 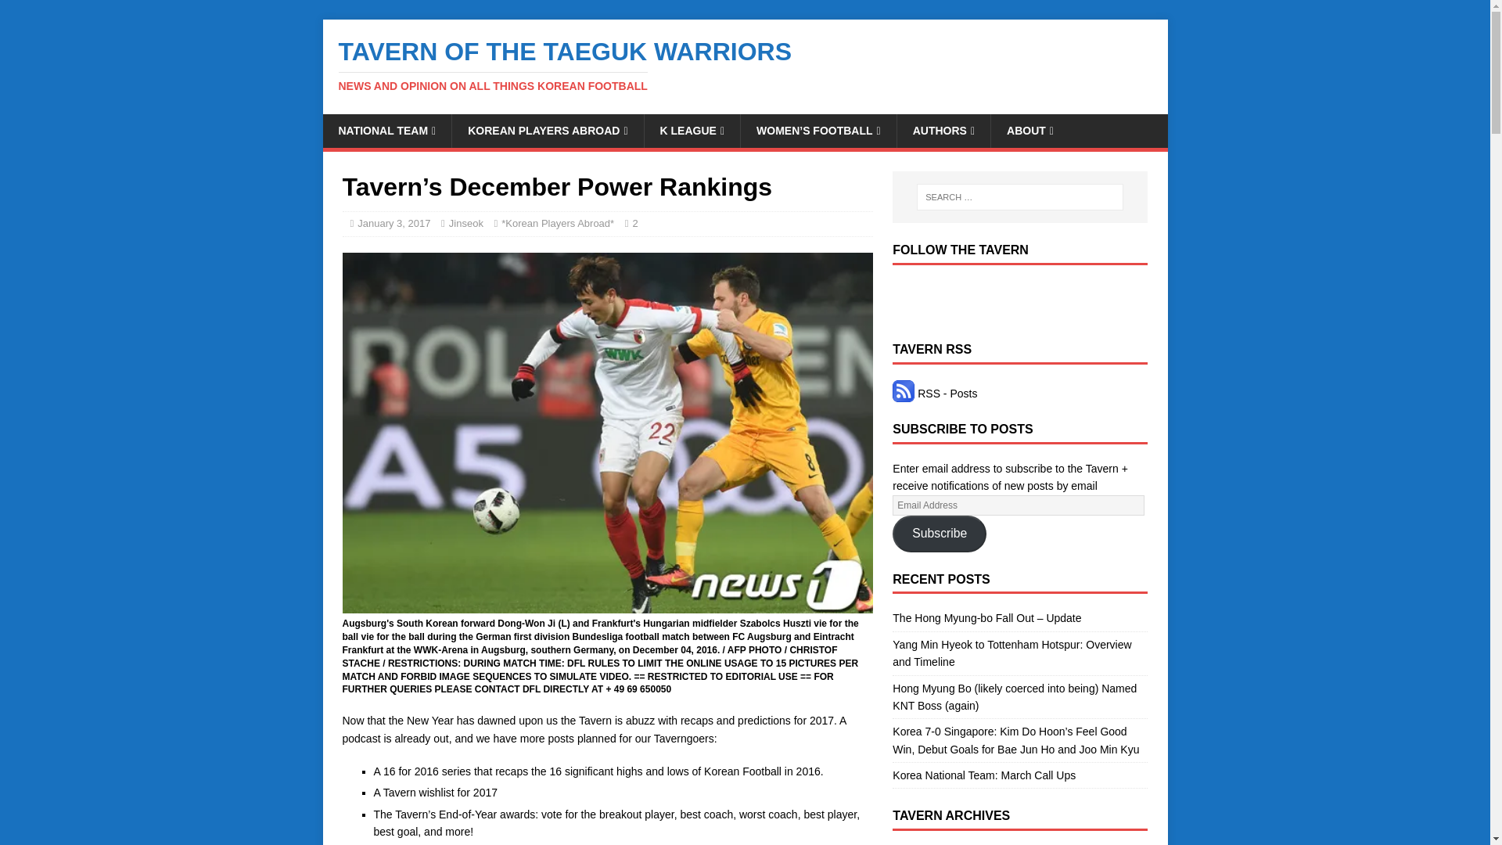 I want to click on Subscribe to posts, so click(x=934, y=393).